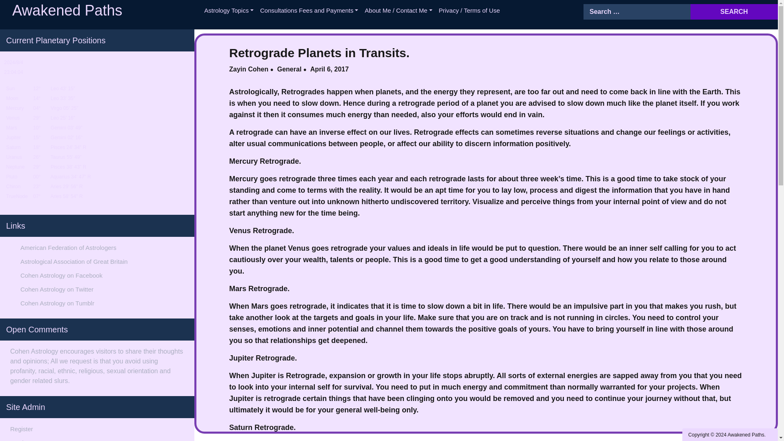 This screenshot has width=784, height=441. I want to click on Register, so click(21, 429).